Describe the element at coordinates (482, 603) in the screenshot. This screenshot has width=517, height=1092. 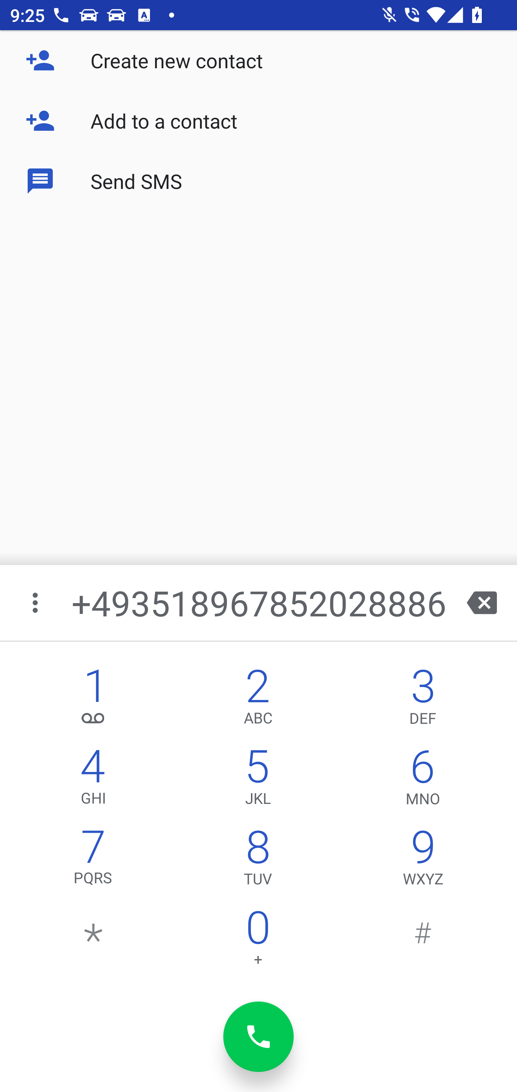
I see `backspace` at that location.